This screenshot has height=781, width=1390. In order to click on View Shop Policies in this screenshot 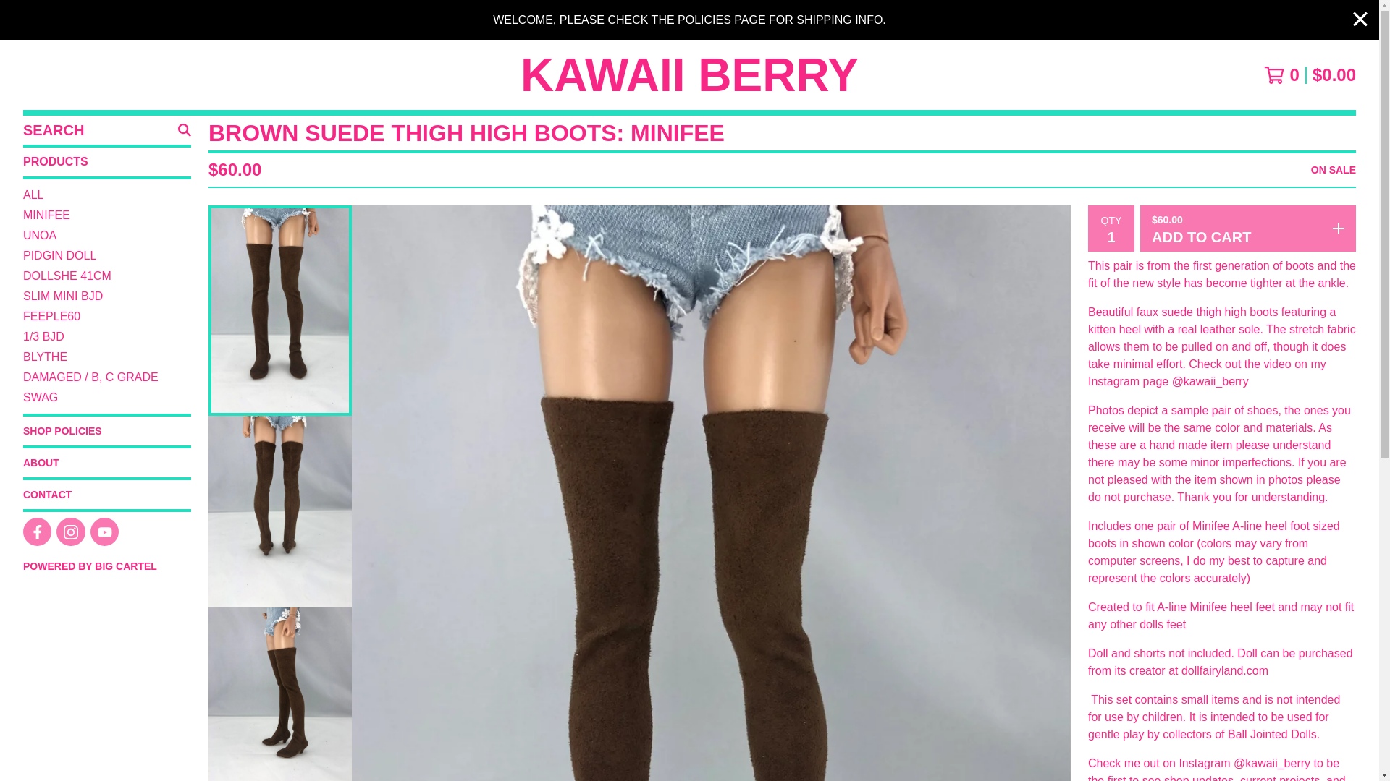, I will do `click(107, 430)`.